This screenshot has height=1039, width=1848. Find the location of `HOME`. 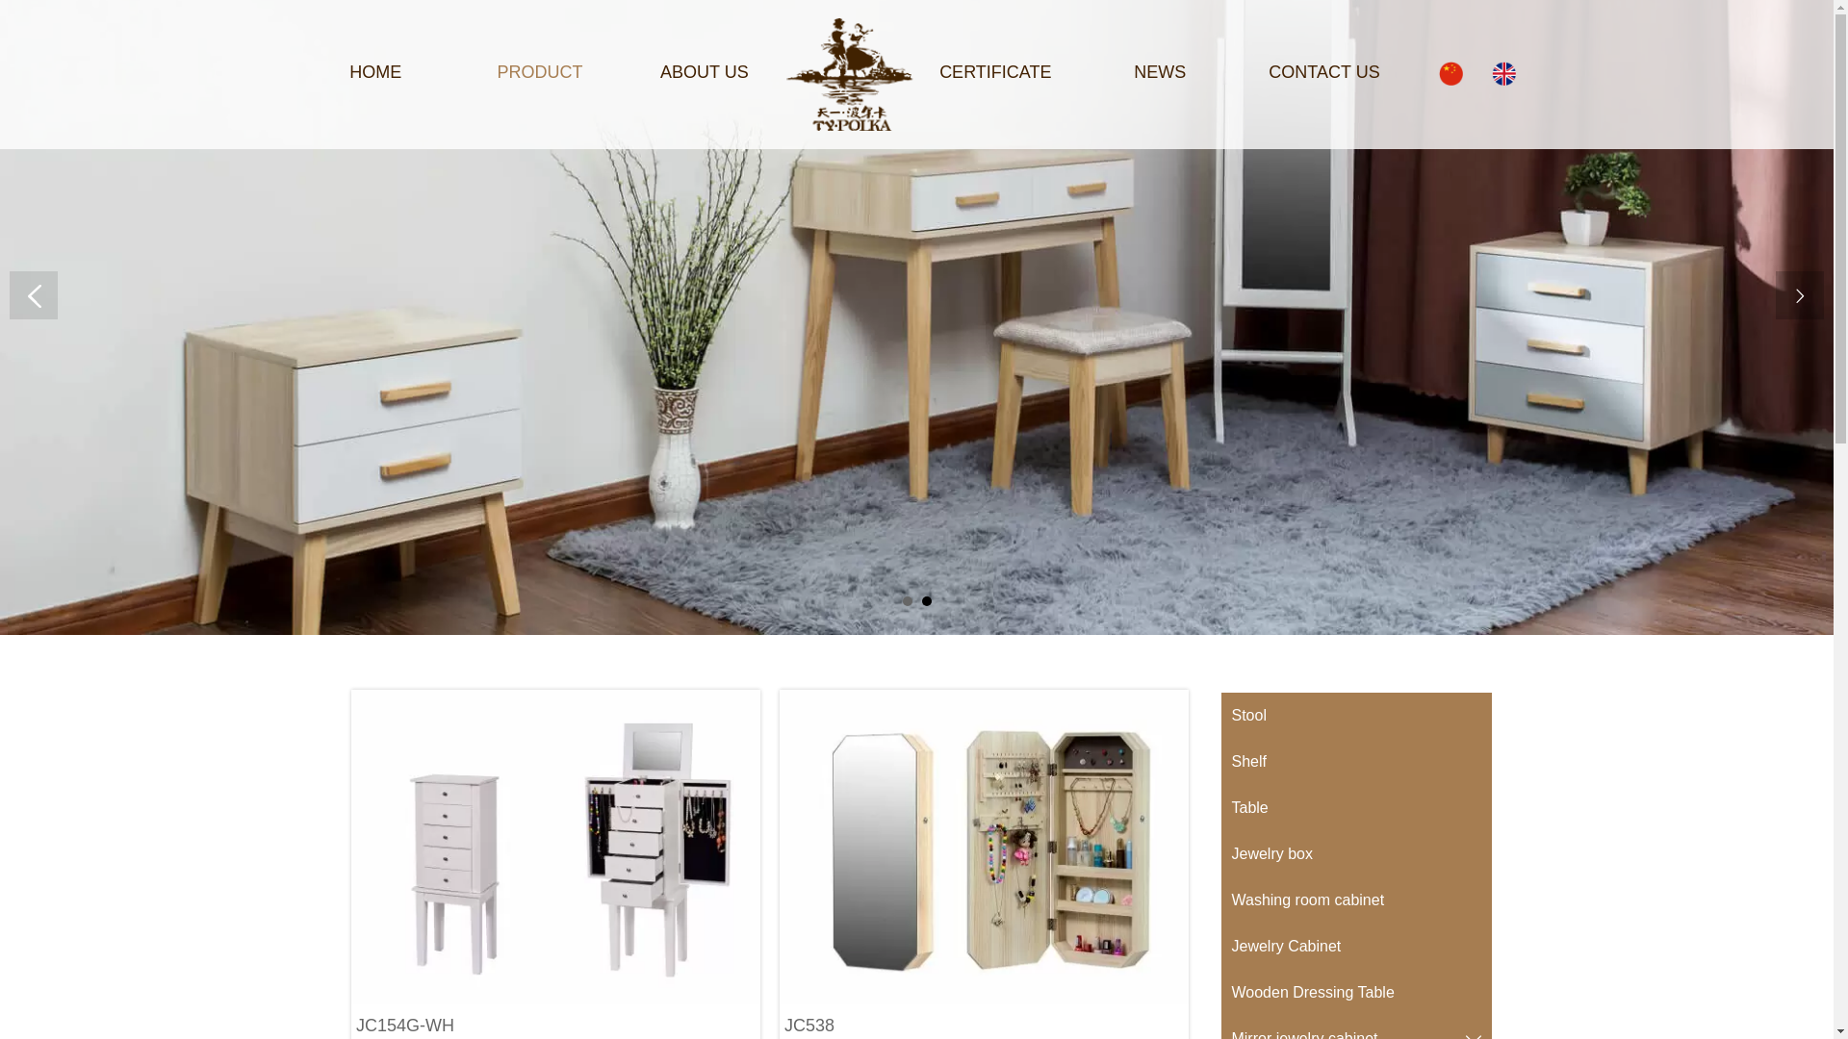

HOME is located at coordinates (375, 73).